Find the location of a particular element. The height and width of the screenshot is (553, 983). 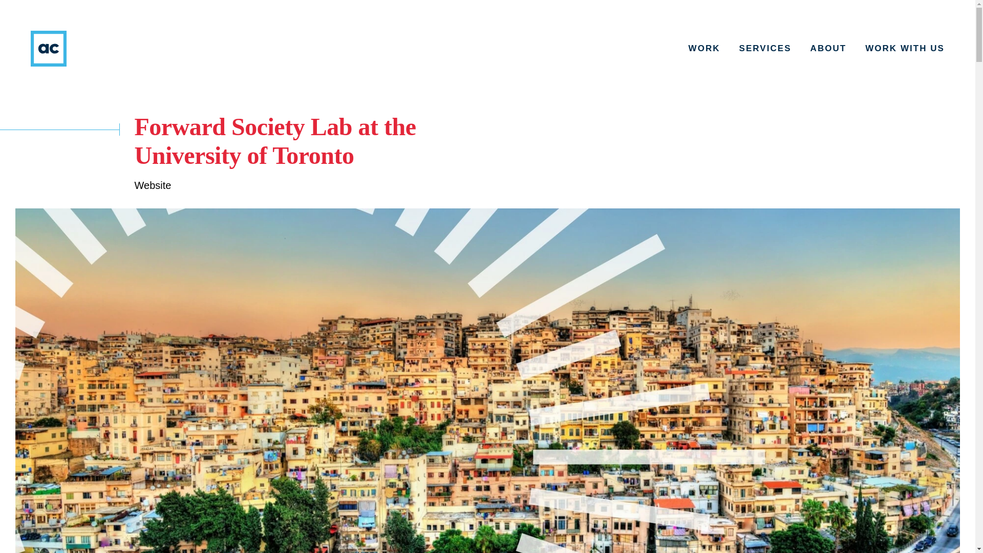

ABOUT is located at coordinates (828, 48).